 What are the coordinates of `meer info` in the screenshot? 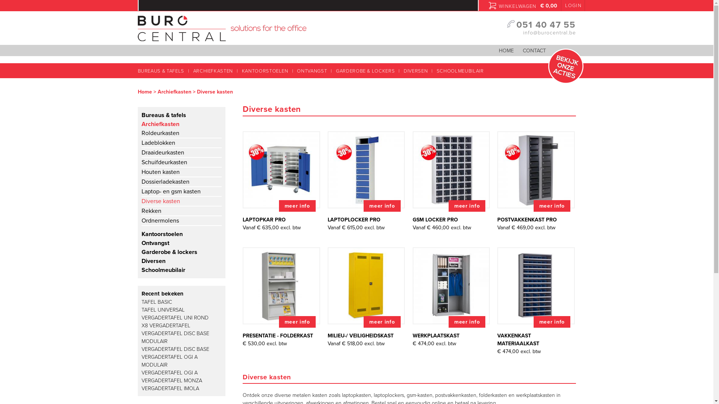 It's located at (552, 322).